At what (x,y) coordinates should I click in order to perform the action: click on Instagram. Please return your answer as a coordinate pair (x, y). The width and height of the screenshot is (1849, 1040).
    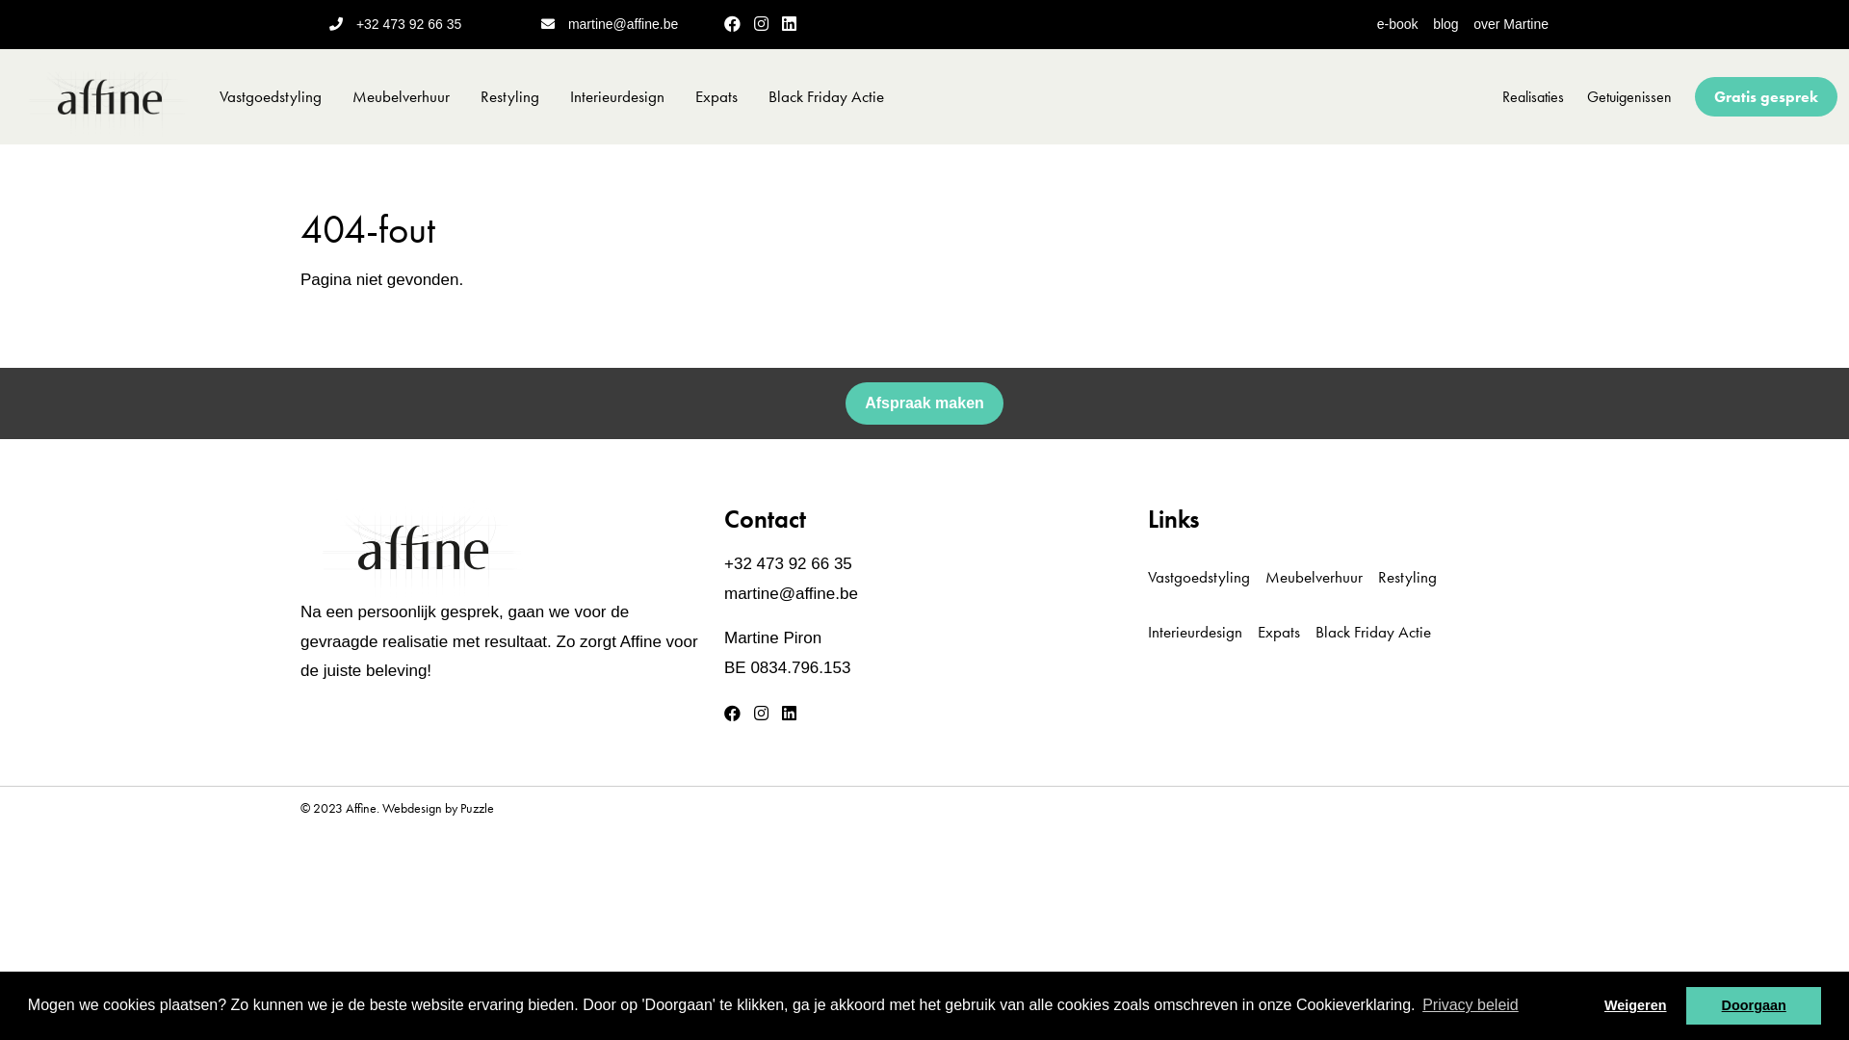
    Looking at the image, I should click on (761, 713).